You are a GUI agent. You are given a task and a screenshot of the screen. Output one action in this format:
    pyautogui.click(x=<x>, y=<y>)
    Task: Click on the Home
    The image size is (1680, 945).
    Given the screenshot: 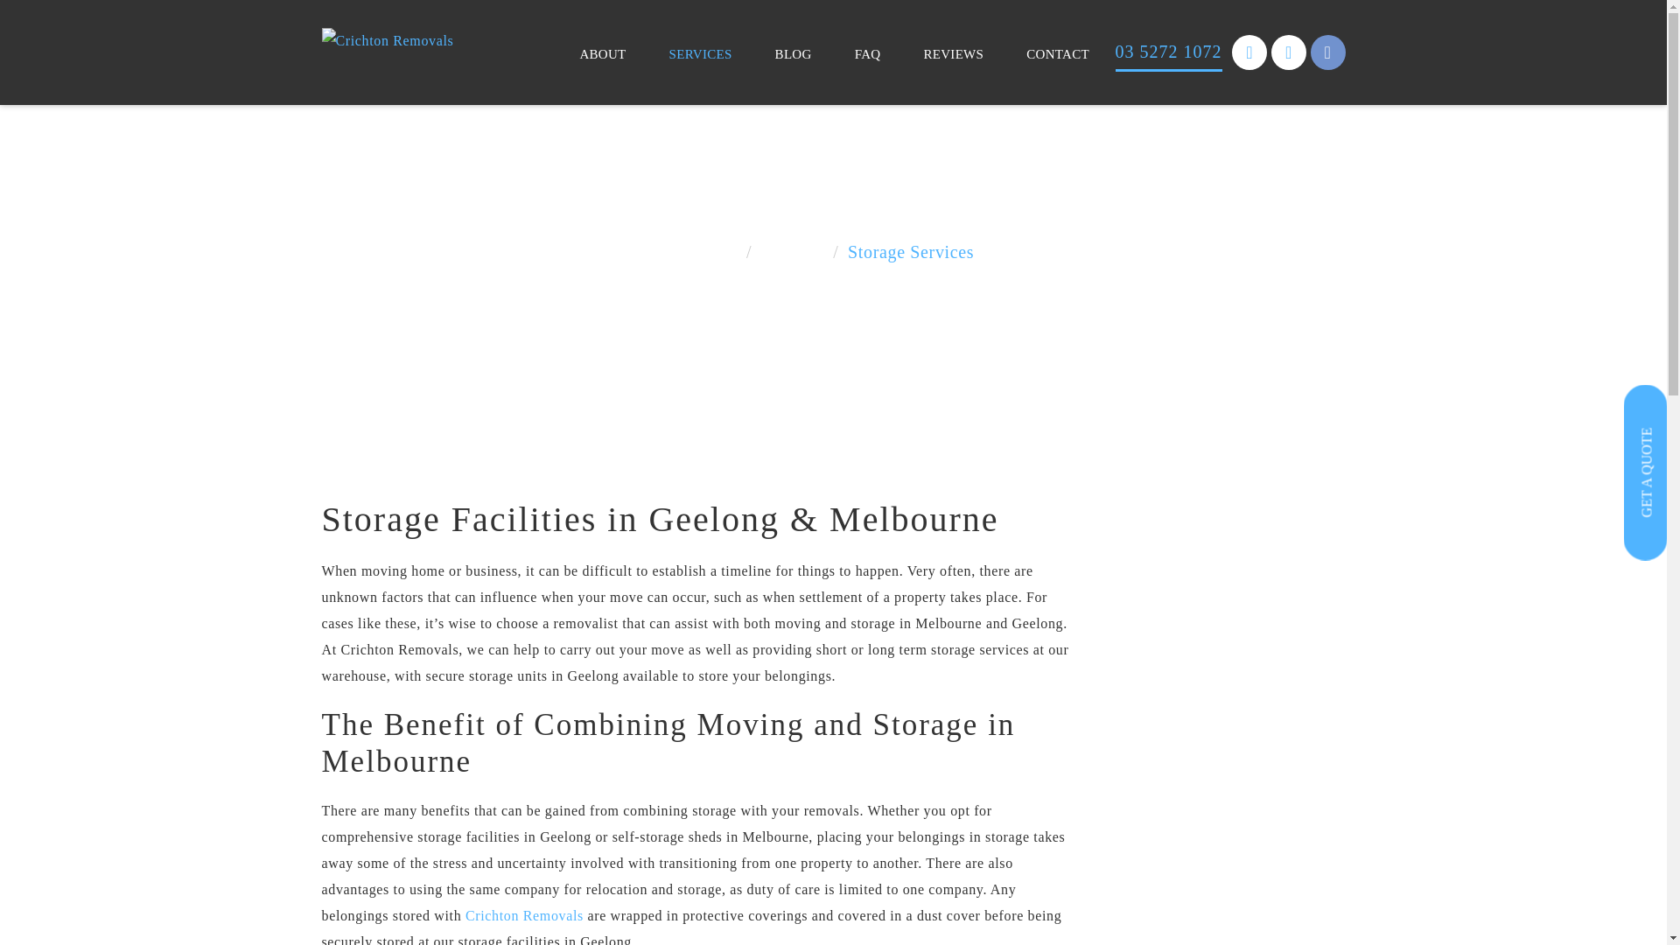 What is the action you would take?
    pyautogui.click(x=716, y=251)
    